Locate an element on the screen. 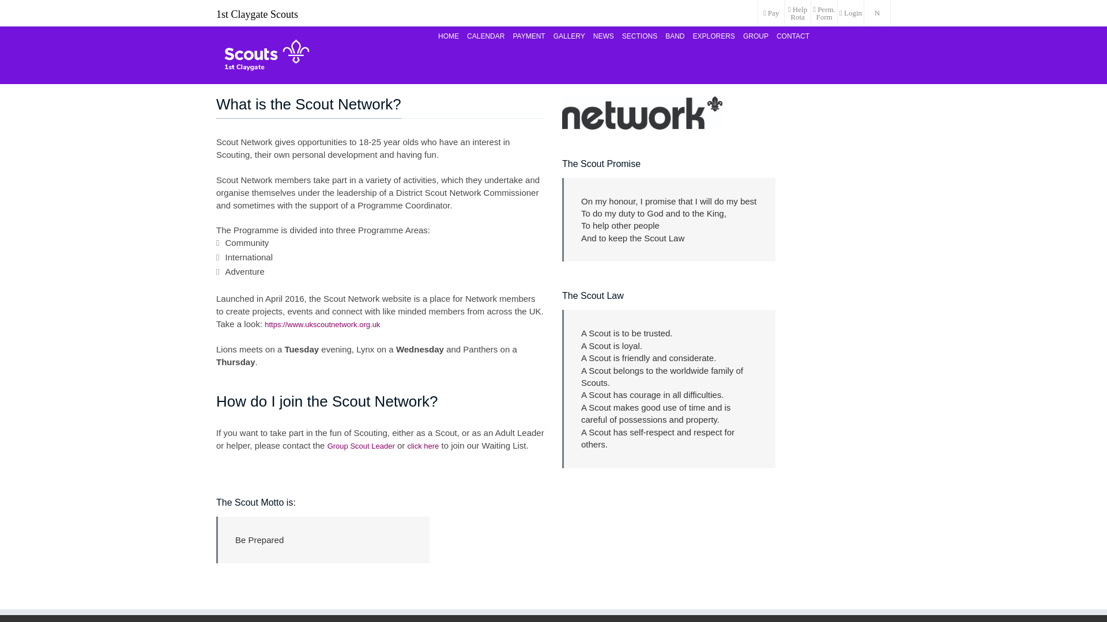  Perm. Form is located at coordinates (824, 13).